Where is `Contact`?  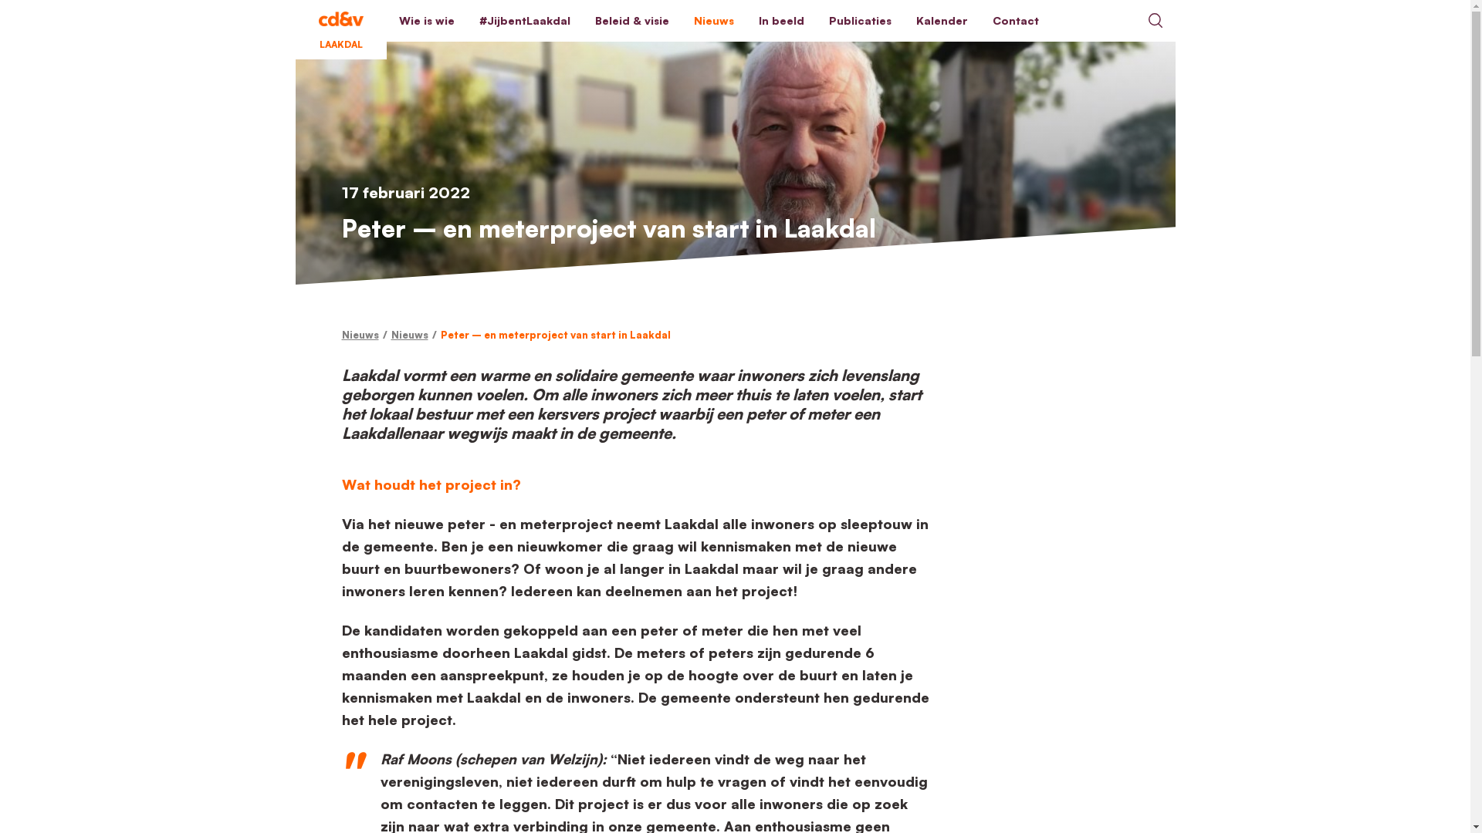
Contact is located at coordinates (1016, 21).